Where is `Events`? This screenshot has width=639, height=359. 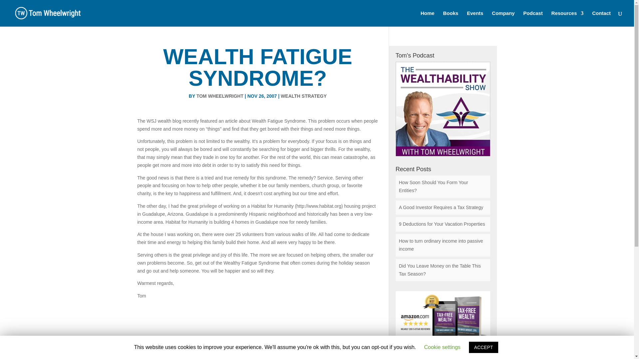
Events is located at coordinates (475, 19).